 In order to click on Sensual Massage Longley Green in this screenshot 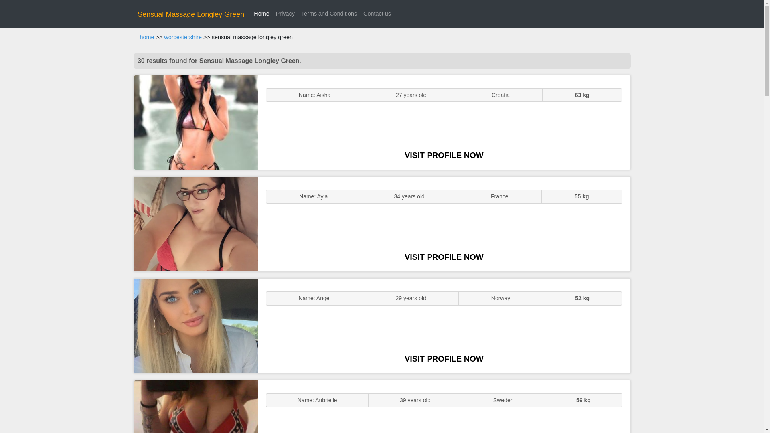, I will do `click(191, 14)`.